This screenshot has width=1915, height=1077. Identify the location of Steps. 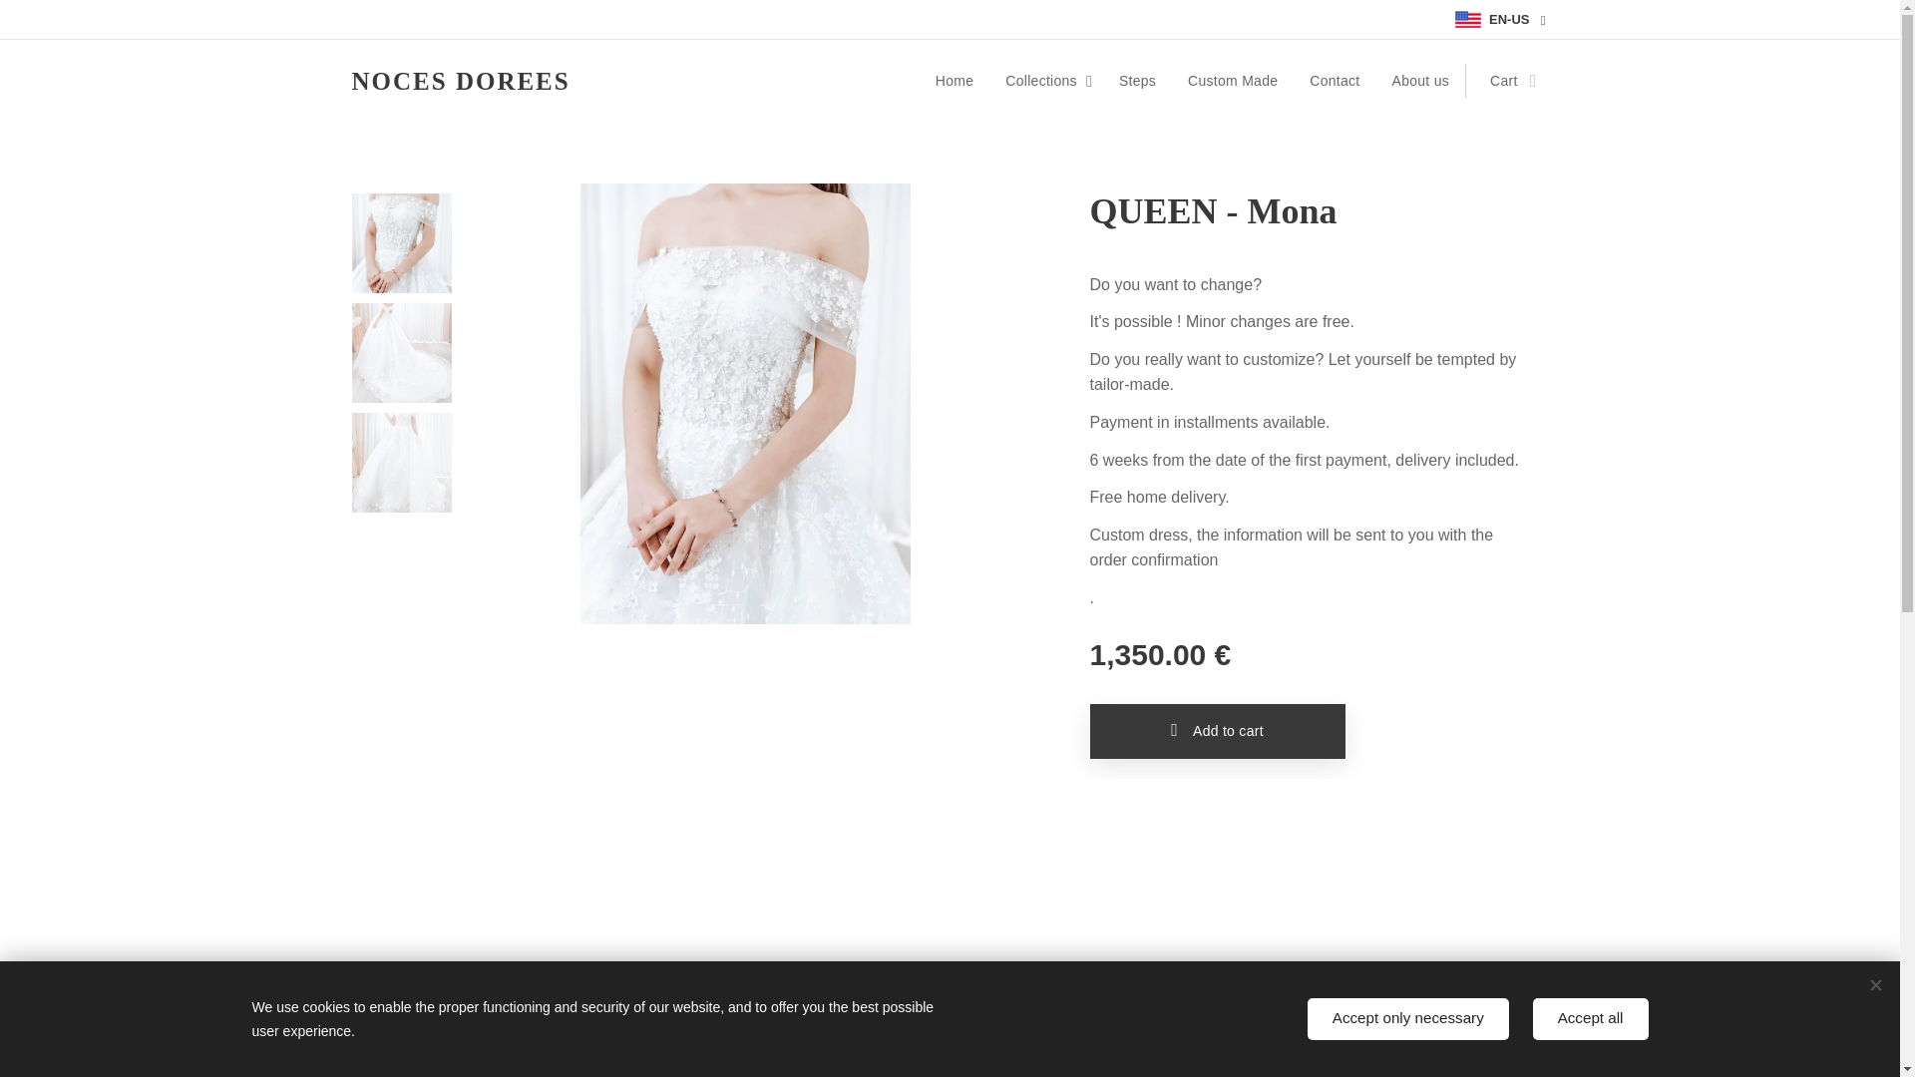
(1137, 80).